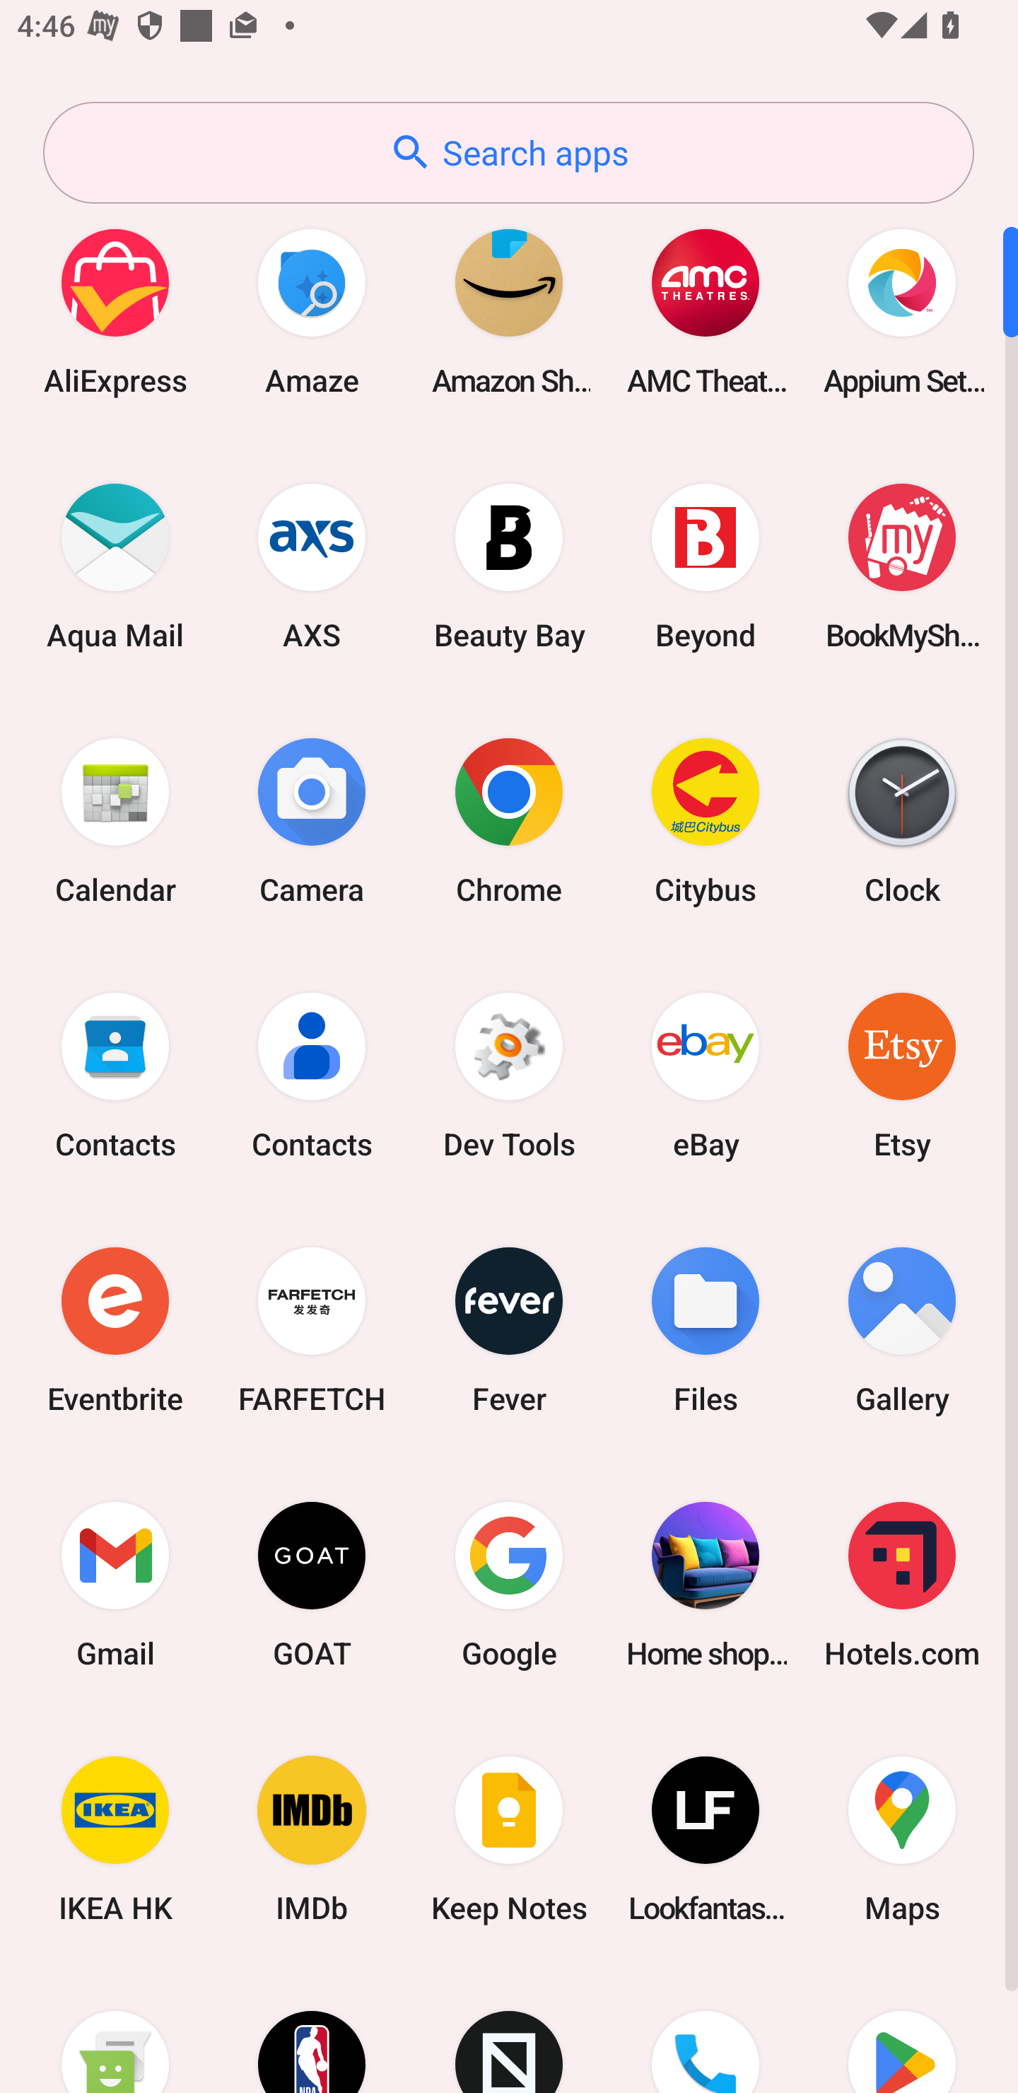 The width and height of the screenshot is (1018, 2093). Describe the element at coordinates (312, 820) in the screenshot. I see `Camera` at that location.